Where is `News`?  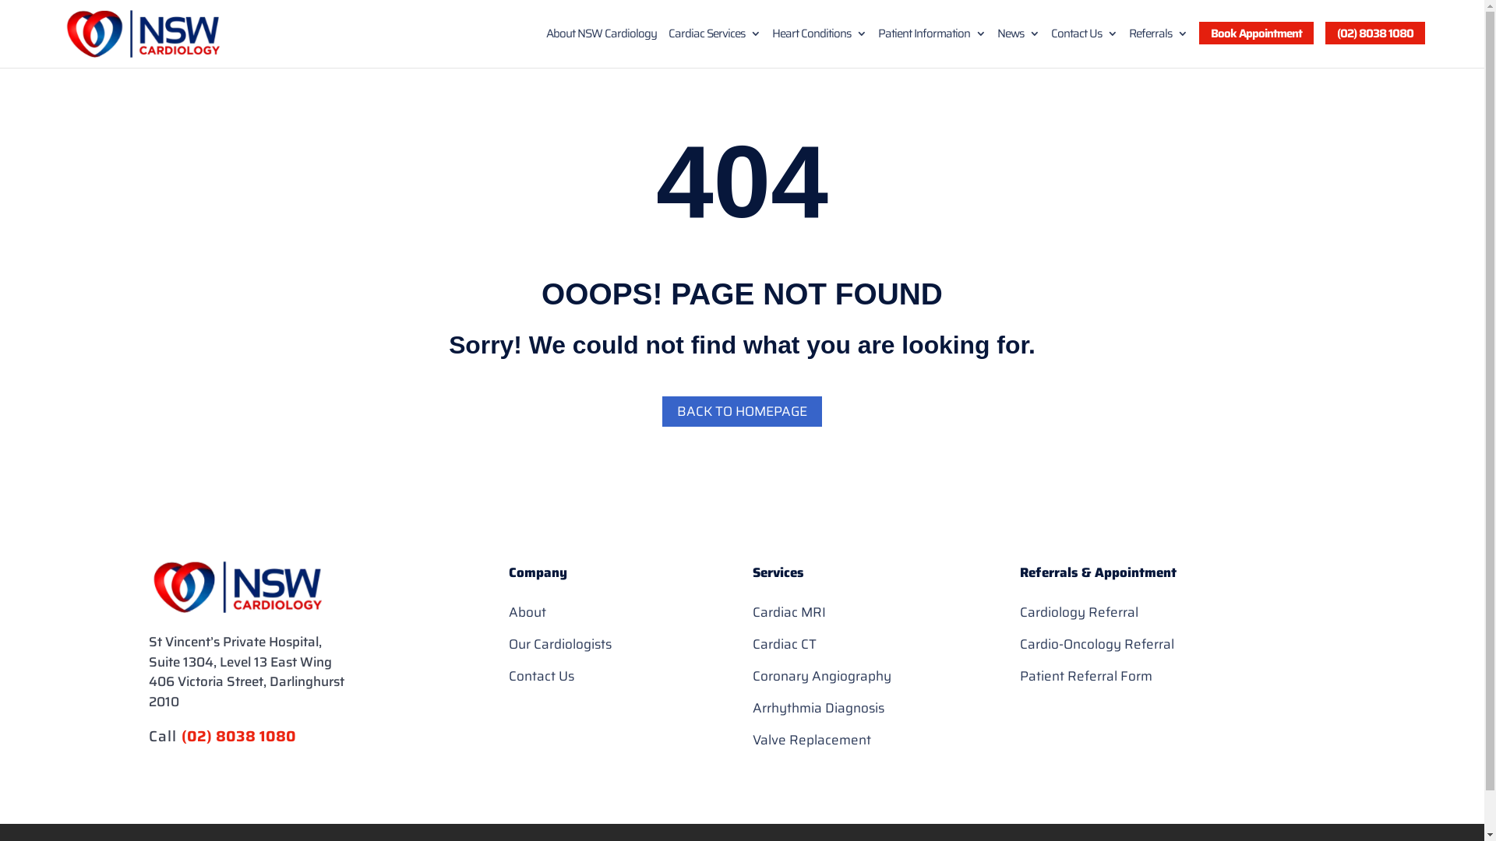
News is located at coordinates (1018, 47).